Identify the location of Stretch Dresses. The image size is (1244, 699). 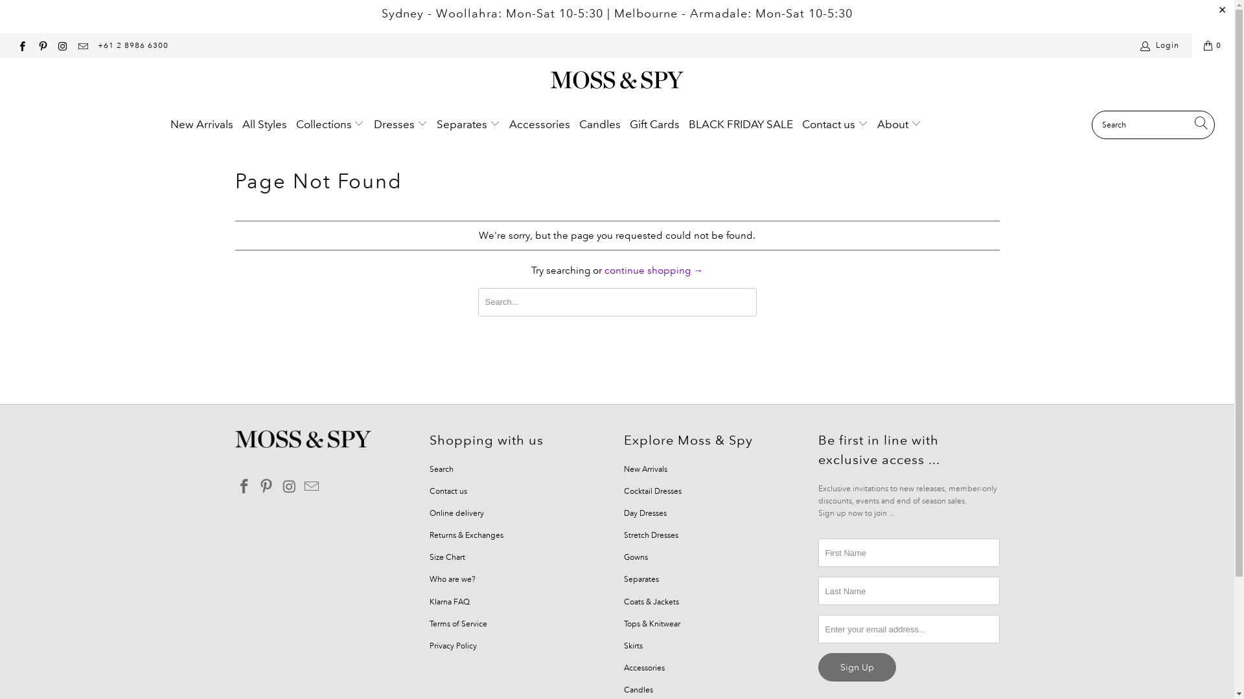
(651, 535).